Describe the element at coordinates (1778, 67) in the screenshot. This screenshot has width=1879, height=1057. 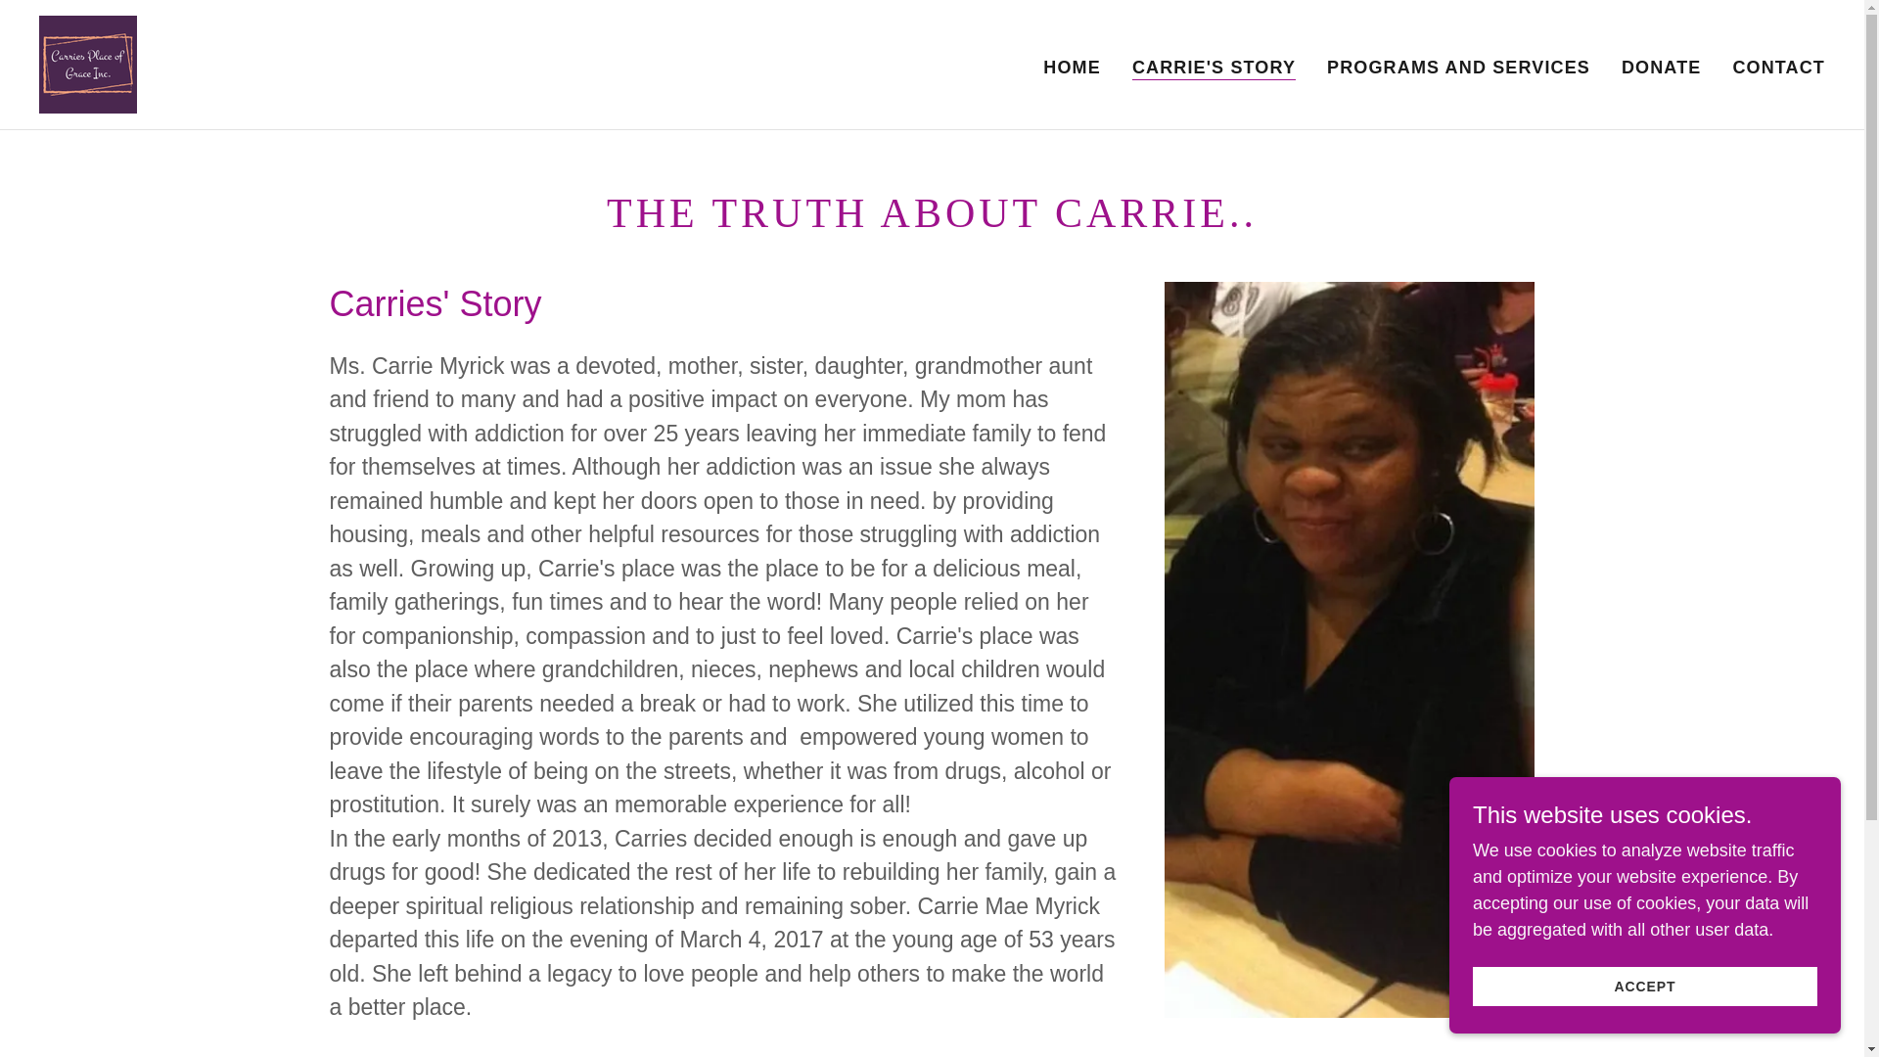
I see `CONTACT` at that location.